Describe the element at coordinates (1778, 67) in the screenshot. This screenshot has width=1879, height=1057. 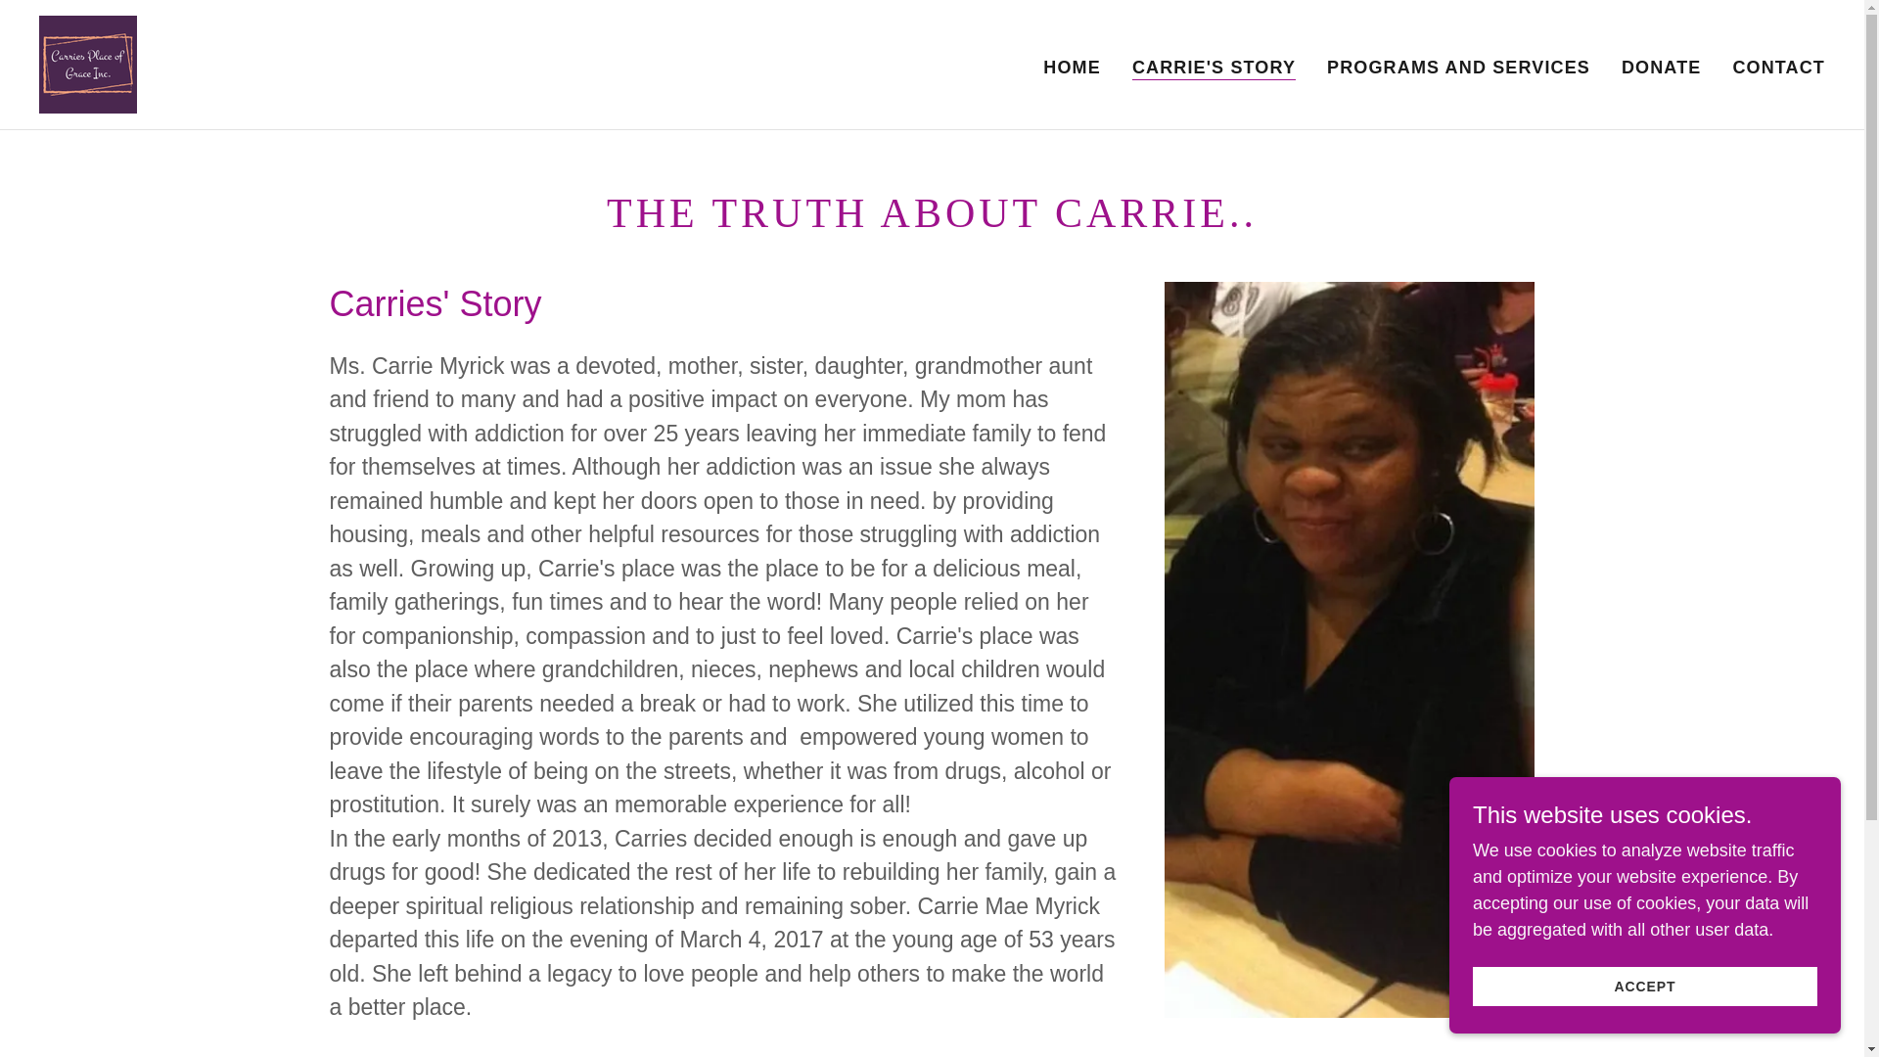
I see `CONTACT` at that location.